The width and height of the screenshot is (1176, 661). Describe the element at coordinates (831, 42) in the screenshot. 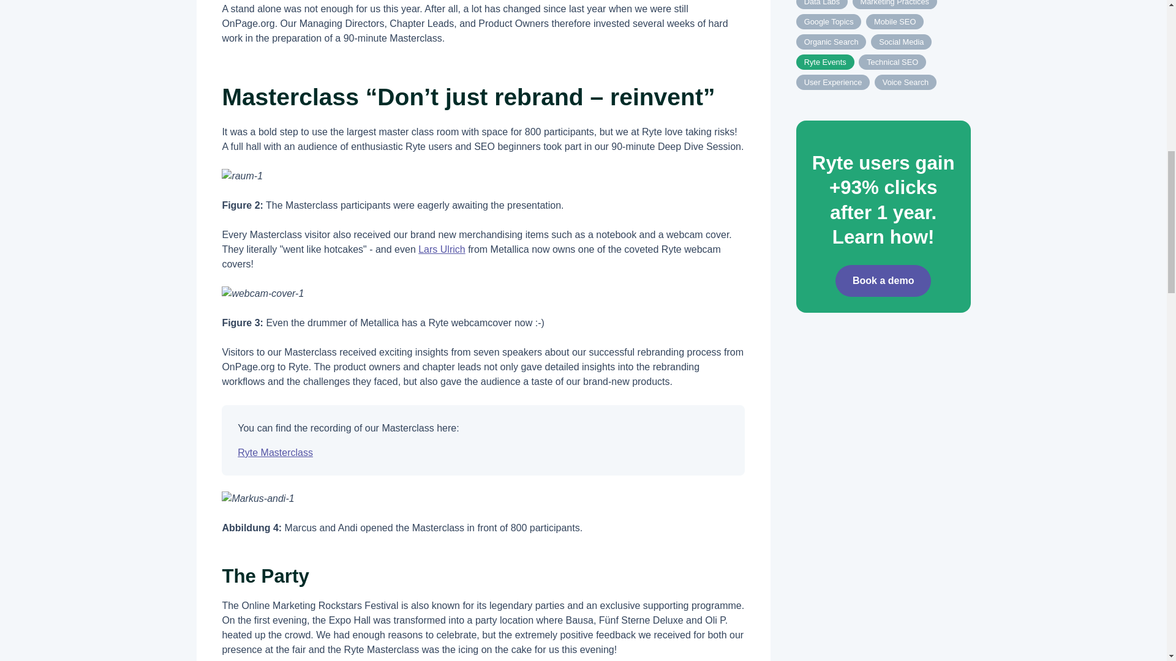

I see `Organic Search` at that location.